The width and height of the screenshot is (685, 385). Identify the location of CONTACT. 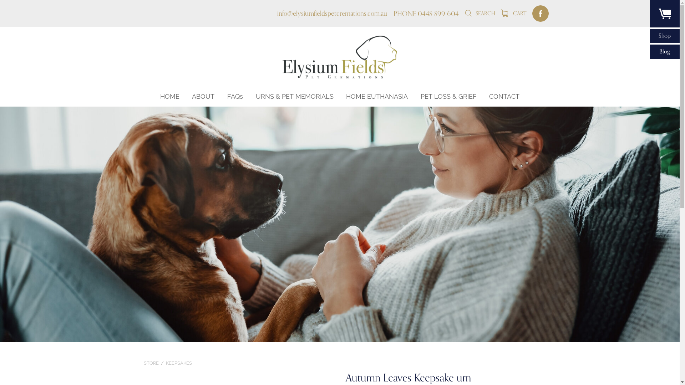
(504, 97).